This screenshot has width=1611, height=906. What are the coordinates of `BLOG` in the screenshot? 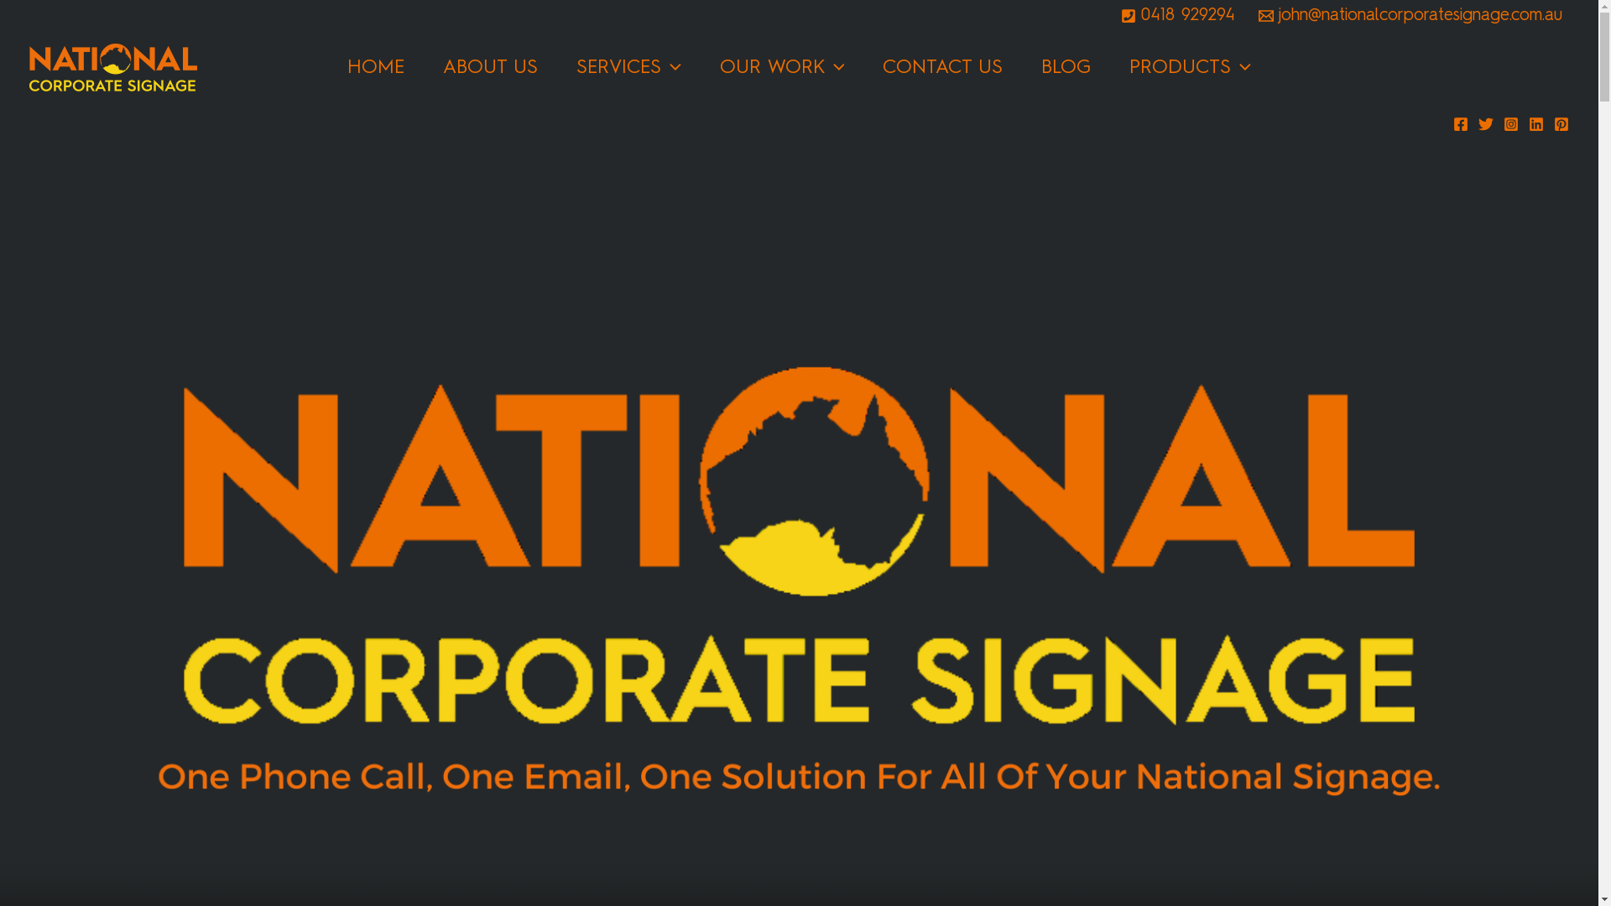 It's located at (1066, 67).